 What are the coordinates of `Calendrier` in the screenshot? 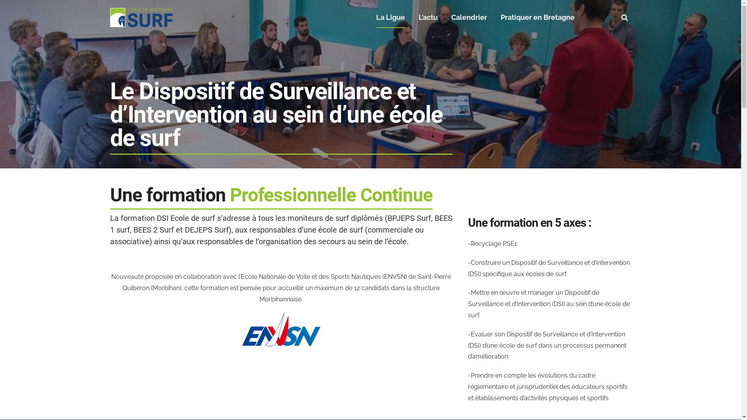 It's located at (469, 17).